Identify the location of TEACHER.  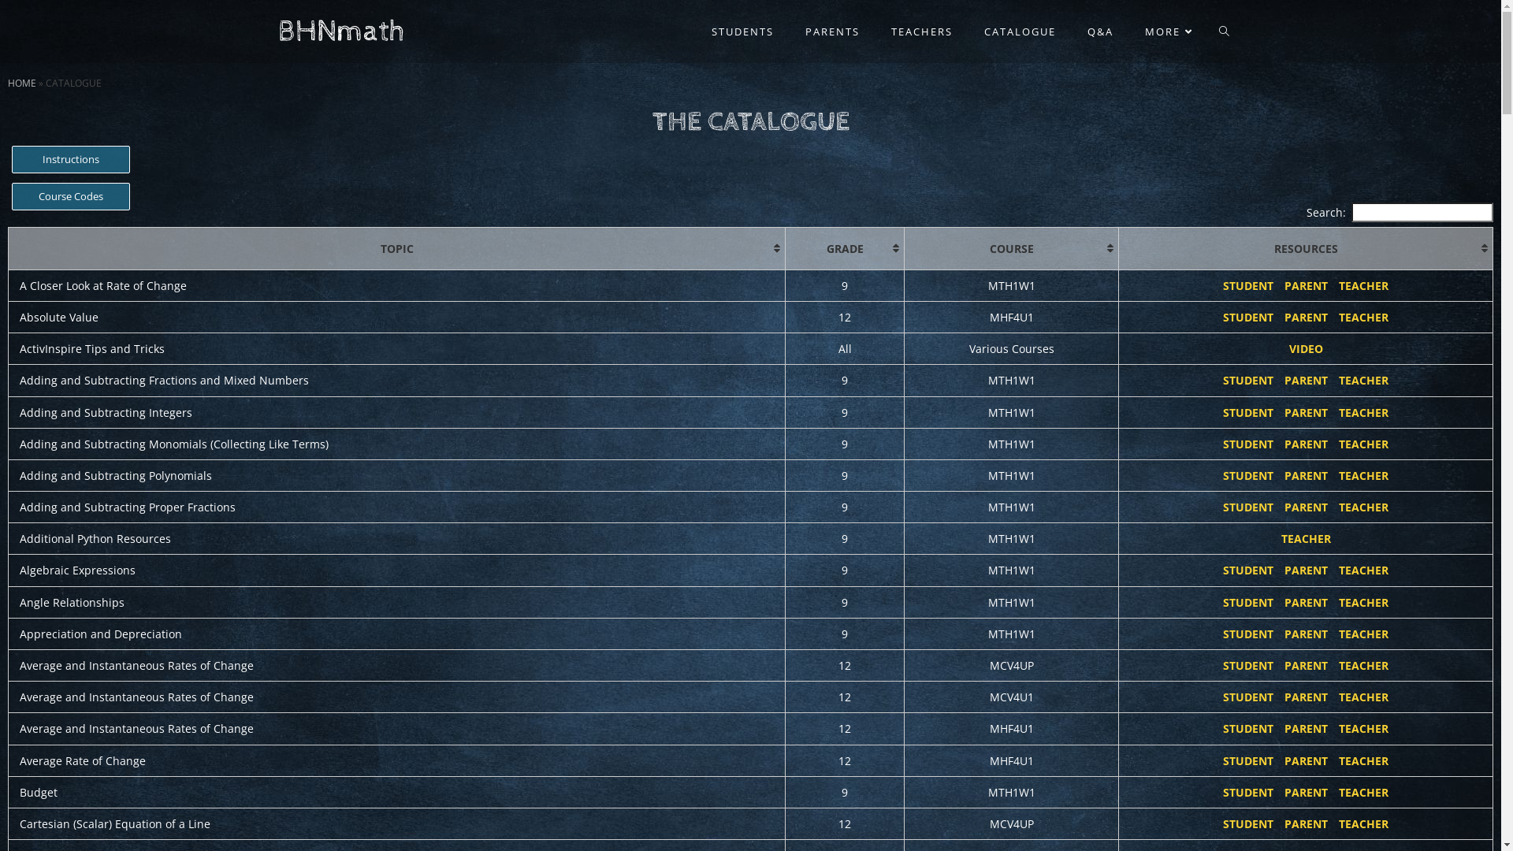
(1363, 444).